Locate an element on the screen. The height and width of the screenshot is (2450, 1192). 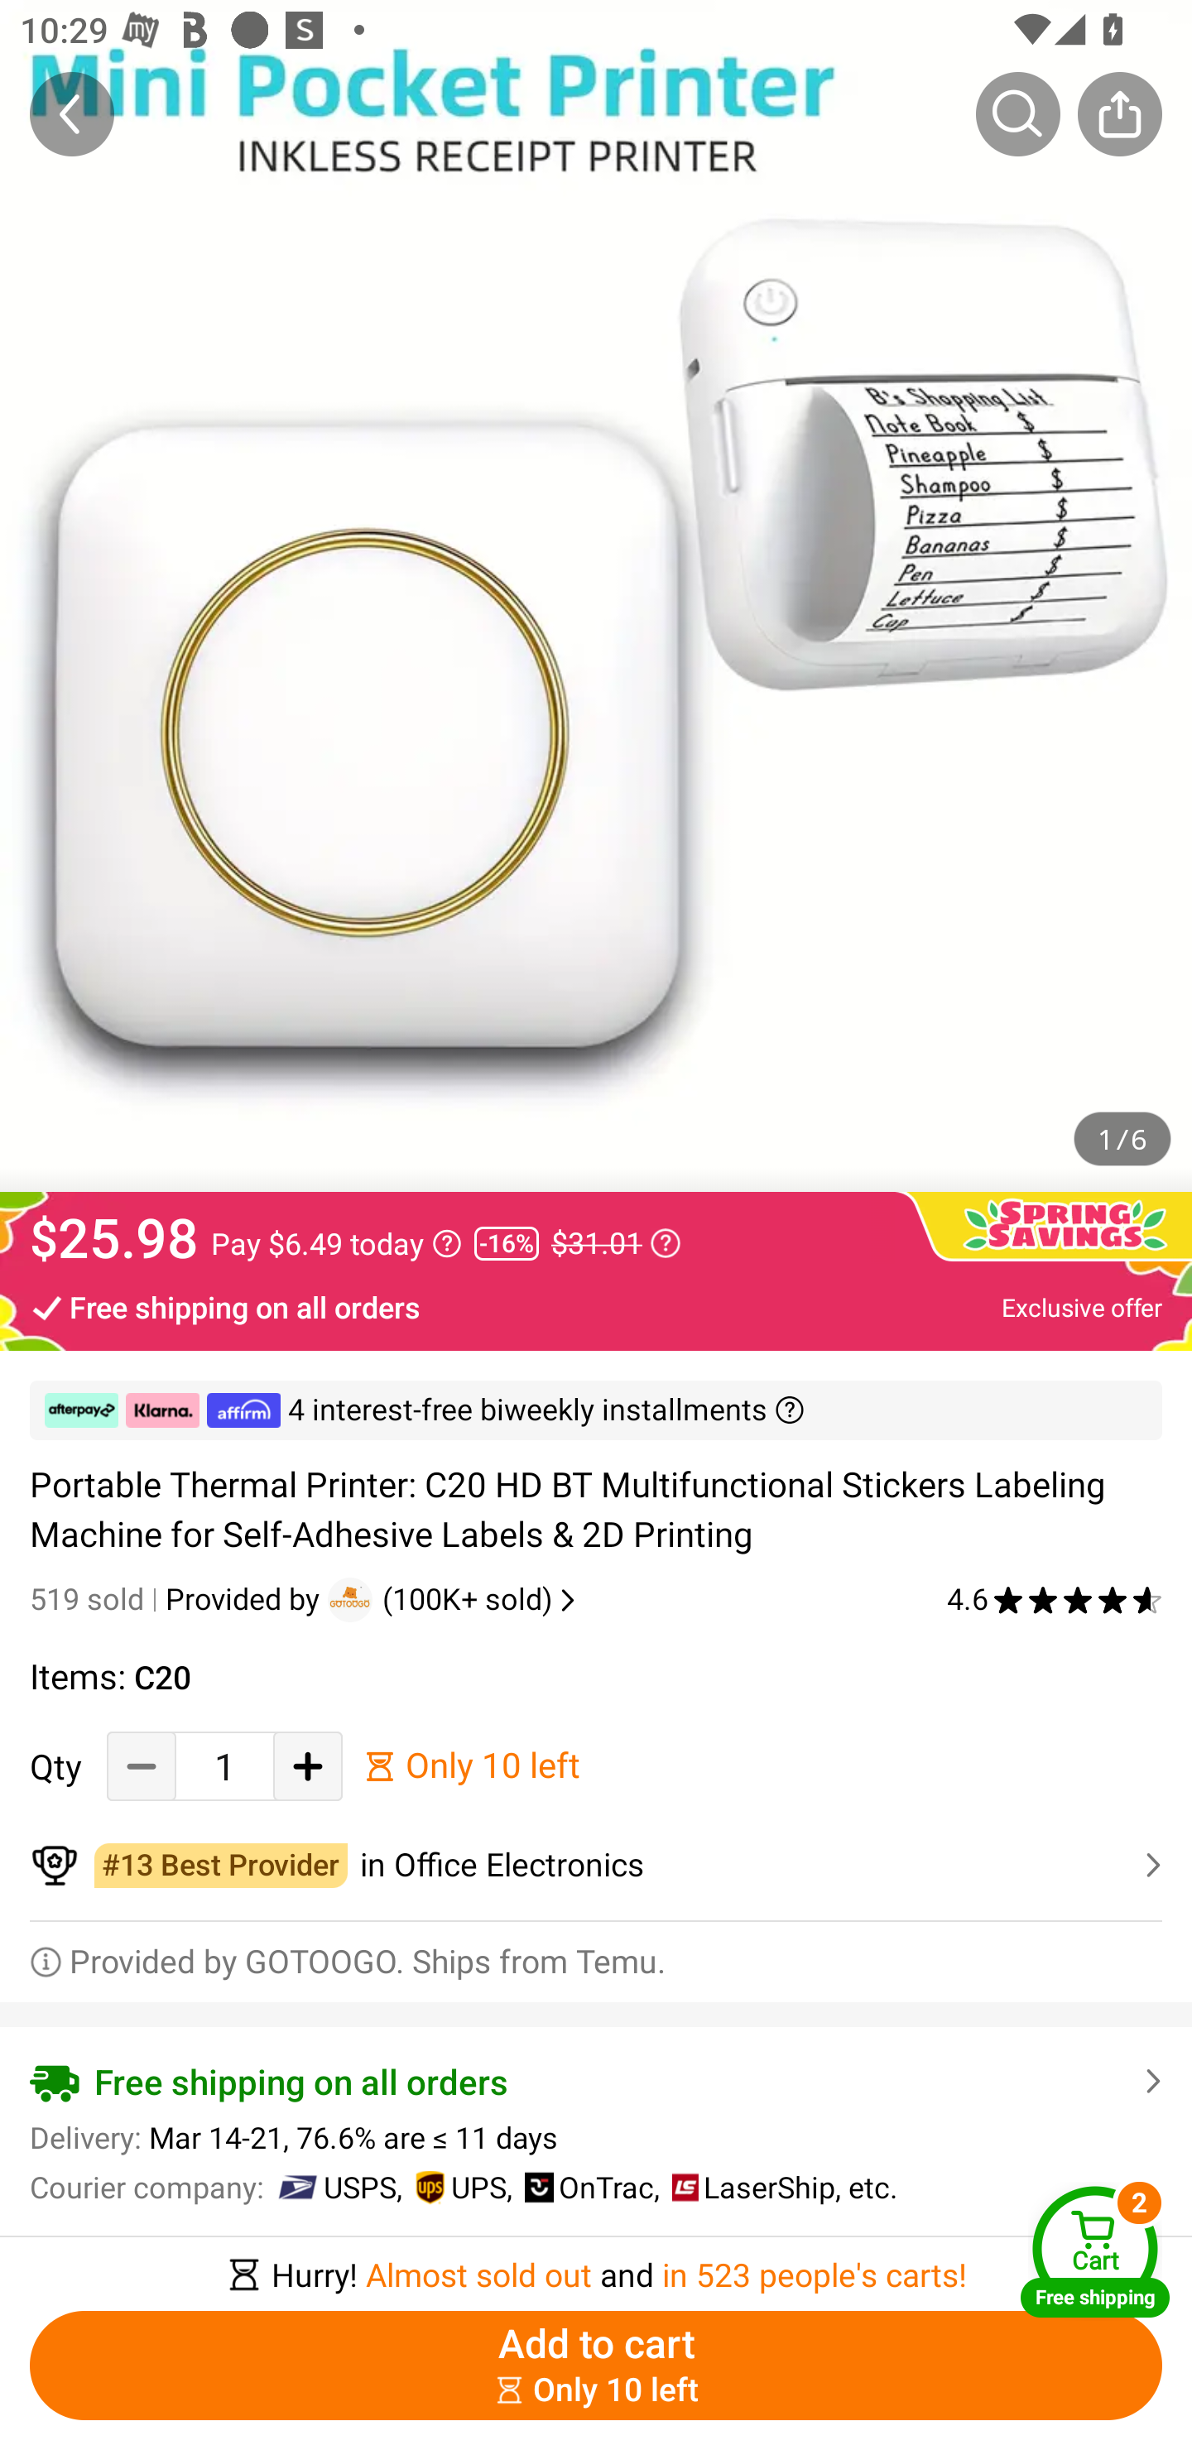
Back is located at coordinates (72, 113).